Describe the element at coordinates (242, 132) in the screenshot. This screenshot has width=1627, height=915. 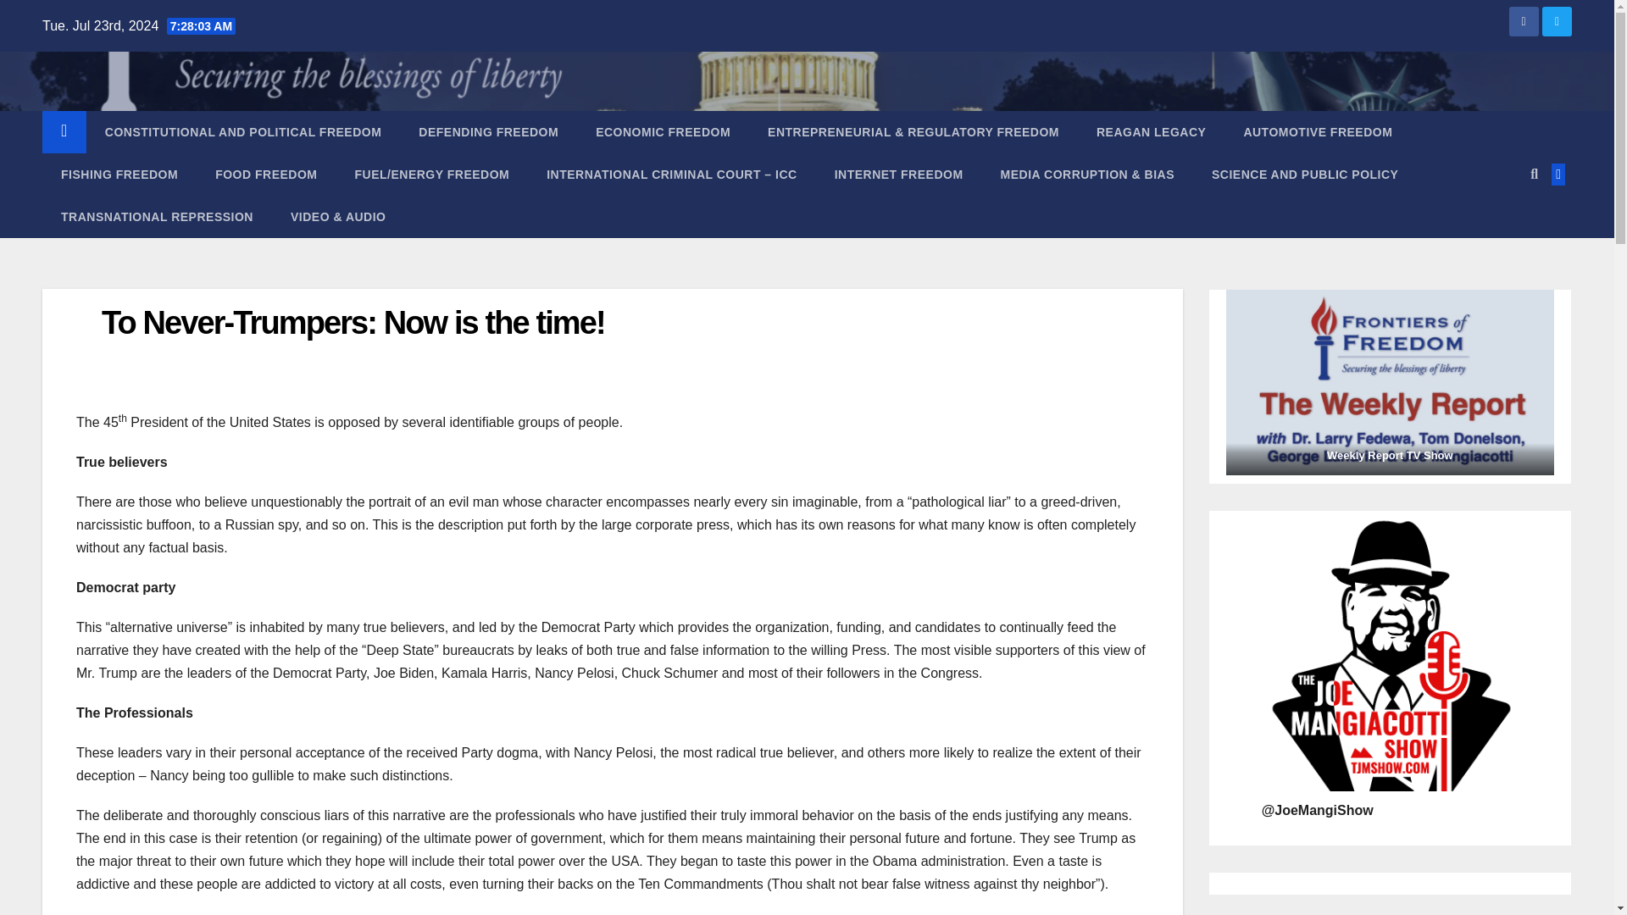
I see `CONSTITUTIONAL AND POLITICAL FREEDOM` at that location.